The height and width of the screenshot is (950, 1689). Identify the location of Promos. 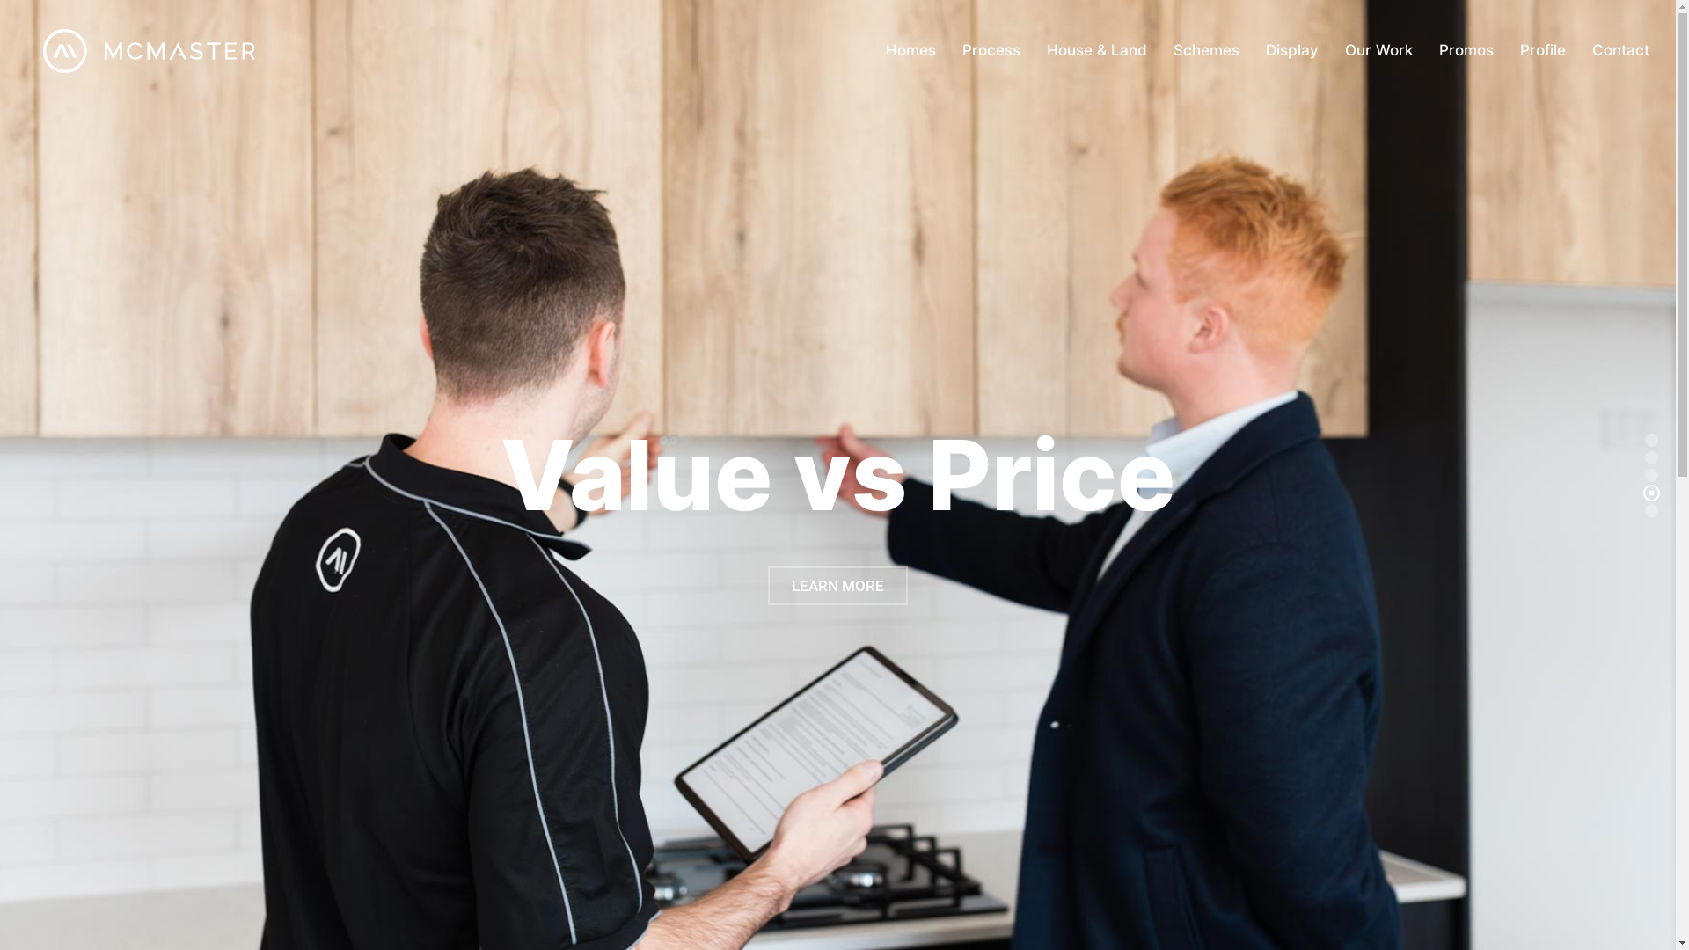
(1466, 51).